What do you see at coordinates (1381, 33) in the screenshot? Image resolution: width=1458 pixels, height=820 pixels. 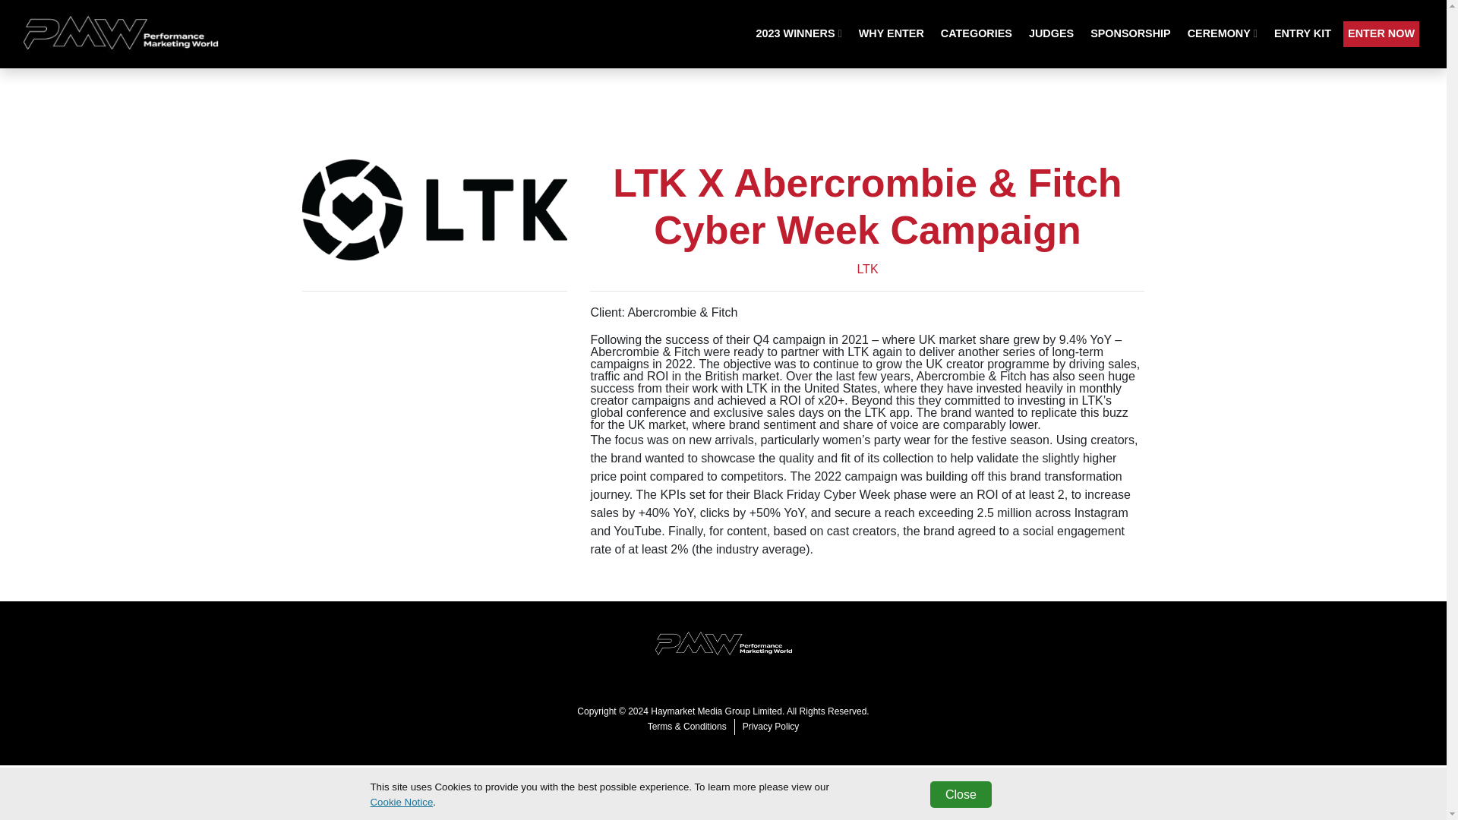 I see `ENTER NOW` at bounding box center [1381, 33].